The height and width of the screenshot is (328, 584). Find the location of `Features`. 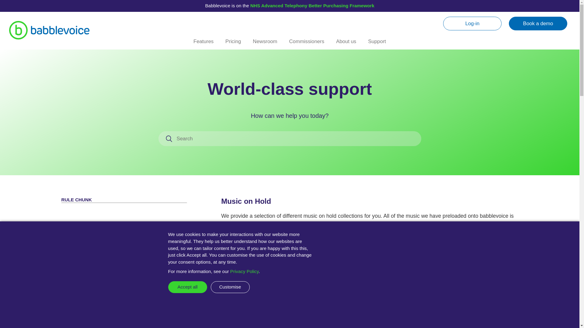

Features is located at coordinates (203, 44).